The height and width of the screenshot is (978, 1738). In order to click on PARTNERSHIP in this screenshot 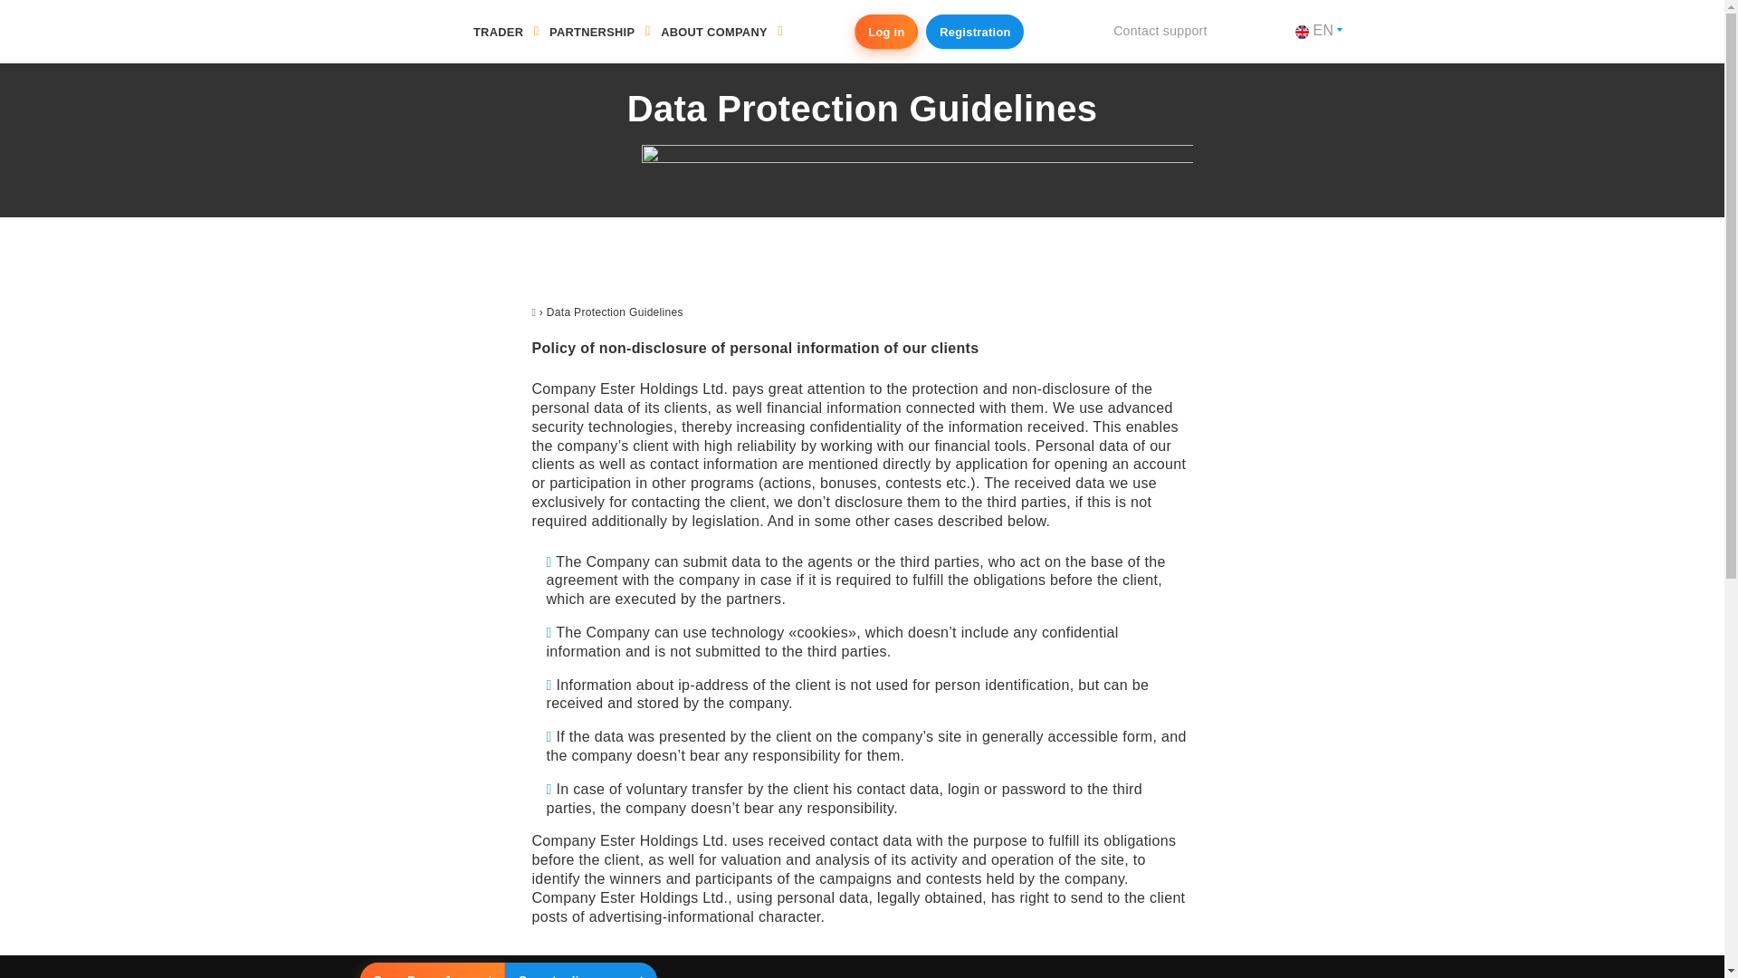, I will do `click(592, 32)`.